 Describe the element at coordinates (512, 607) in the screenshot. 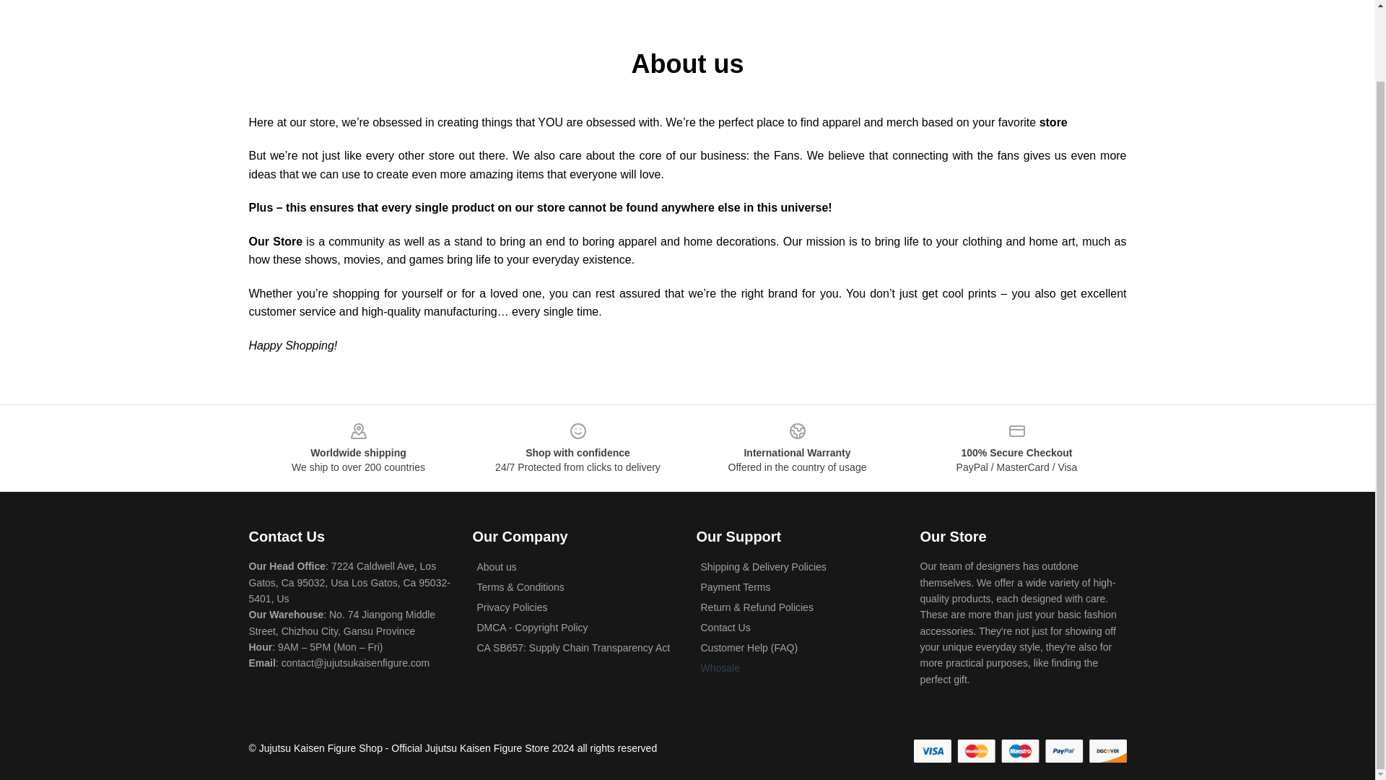

I see `Privacy Policies` at that location.